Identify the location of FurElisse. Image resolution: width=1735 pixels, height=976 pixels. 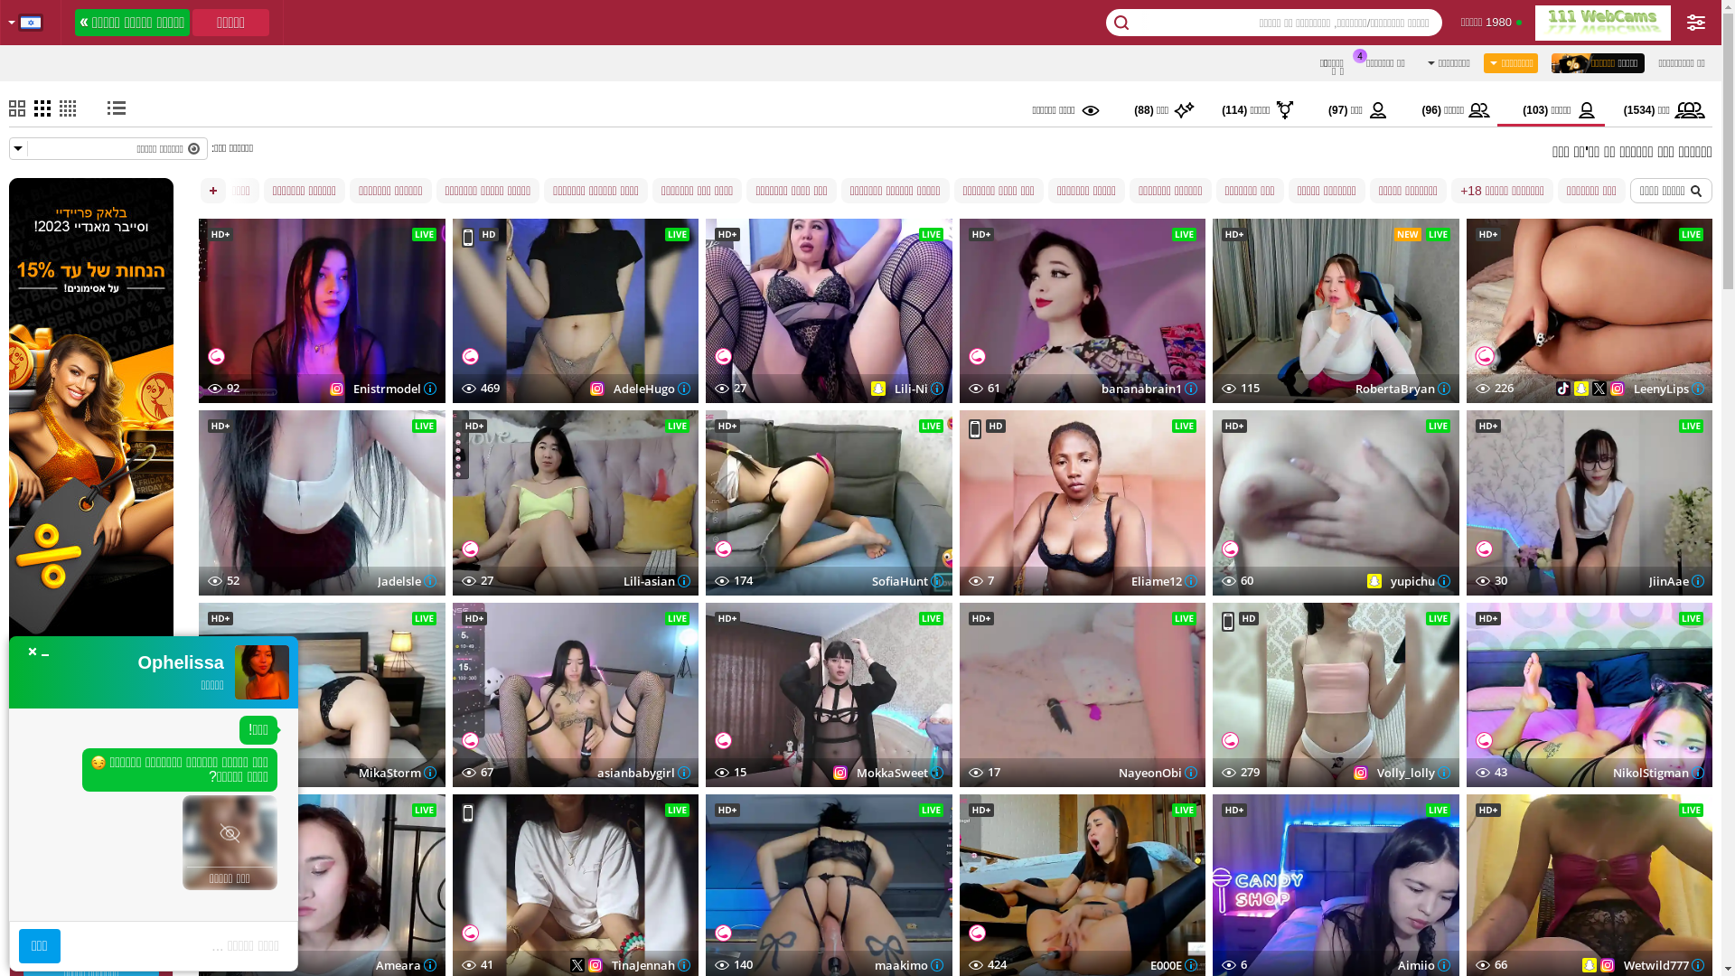
(91, 866).